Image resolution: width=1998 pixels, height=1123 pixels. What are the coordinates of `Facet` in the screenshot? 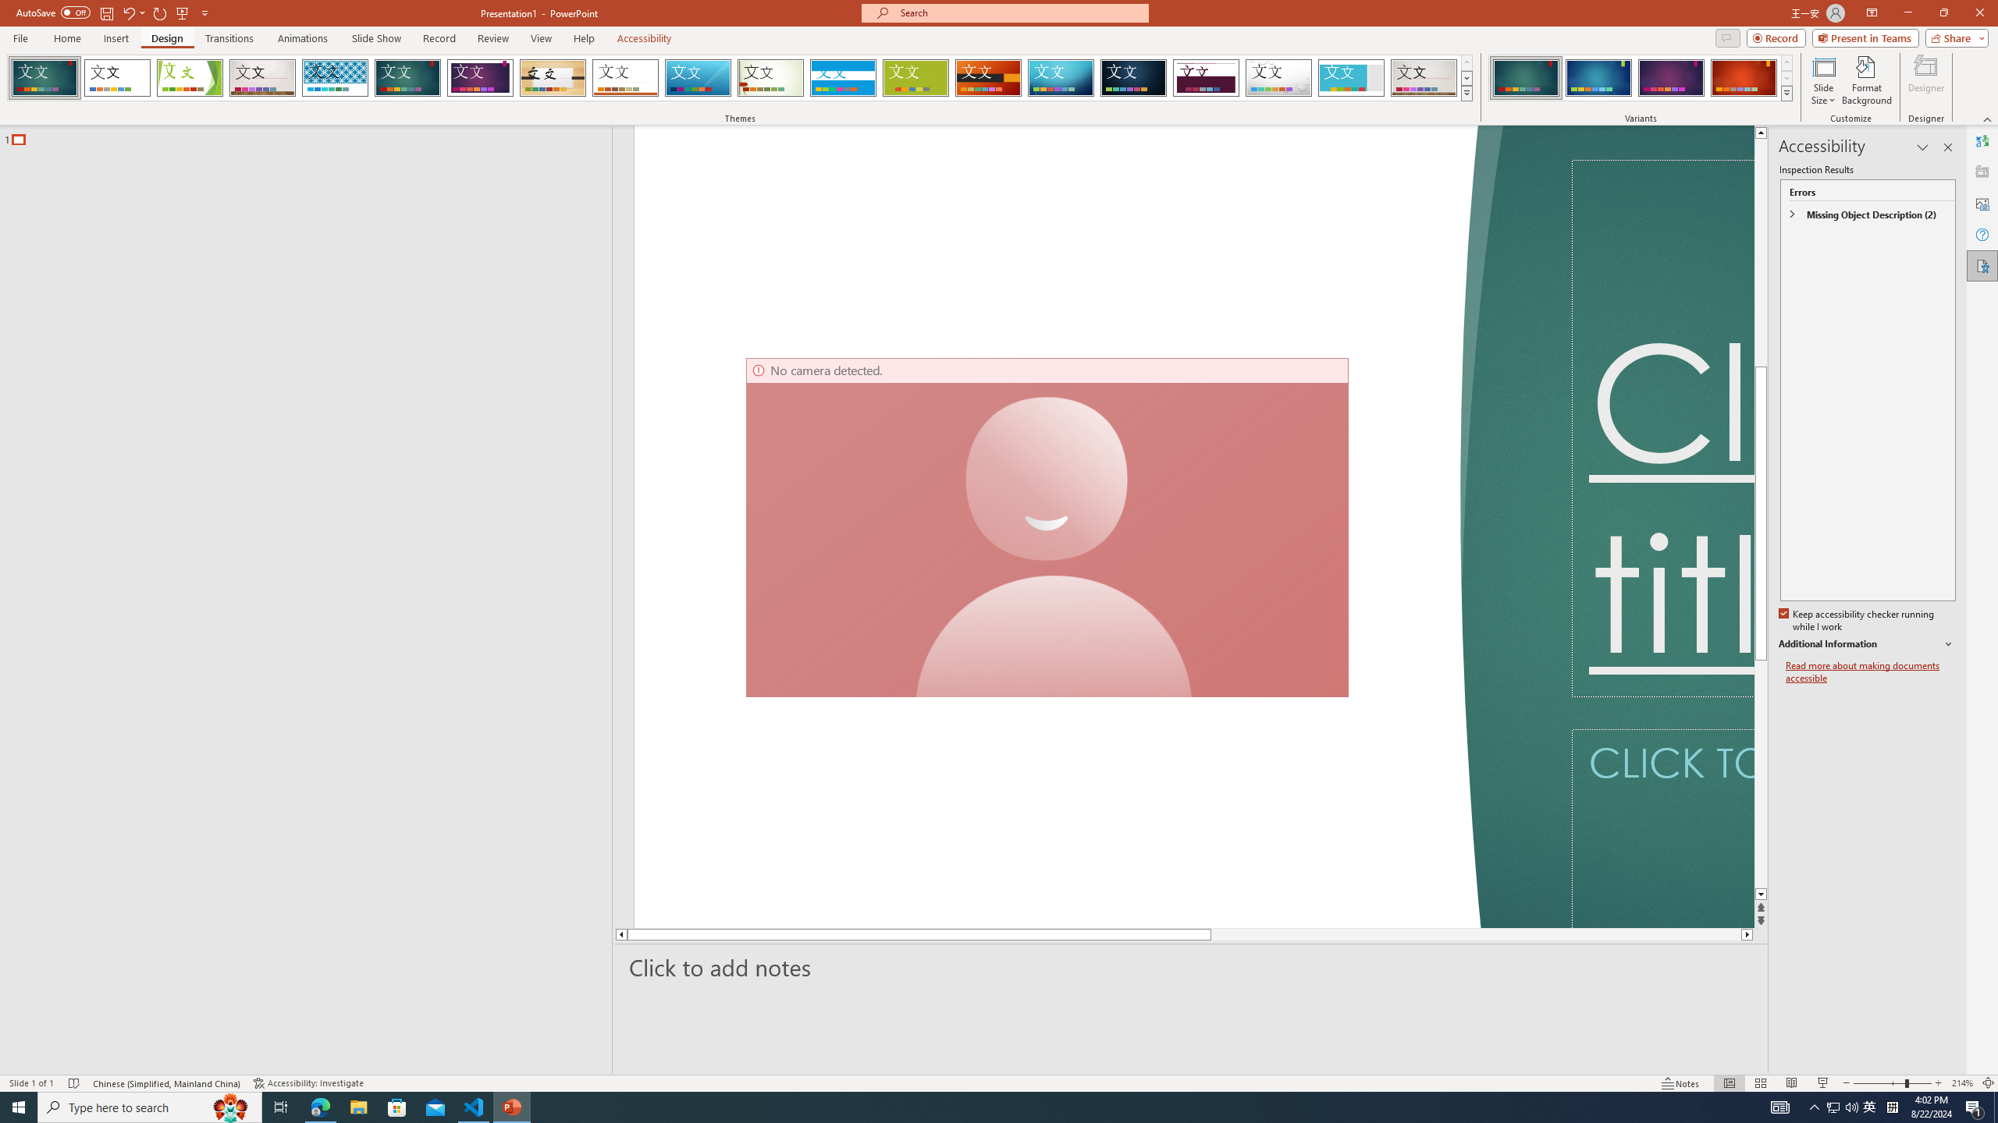 It's located at (190, 78).